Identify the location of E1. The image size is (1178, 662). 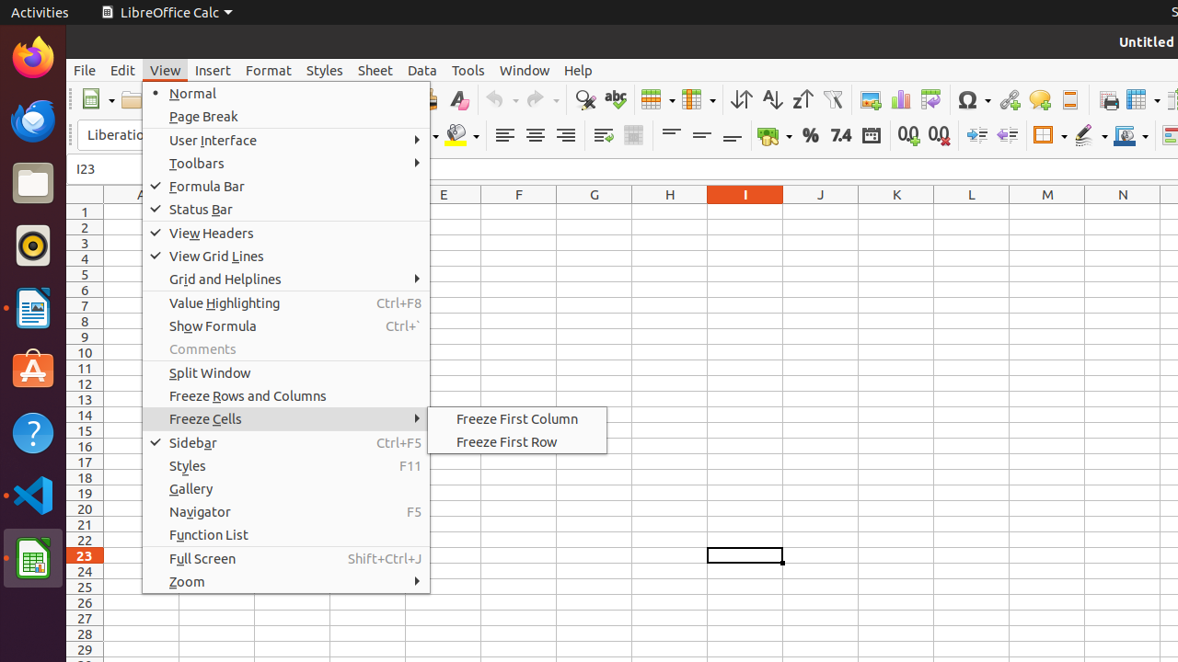
(444, 211).